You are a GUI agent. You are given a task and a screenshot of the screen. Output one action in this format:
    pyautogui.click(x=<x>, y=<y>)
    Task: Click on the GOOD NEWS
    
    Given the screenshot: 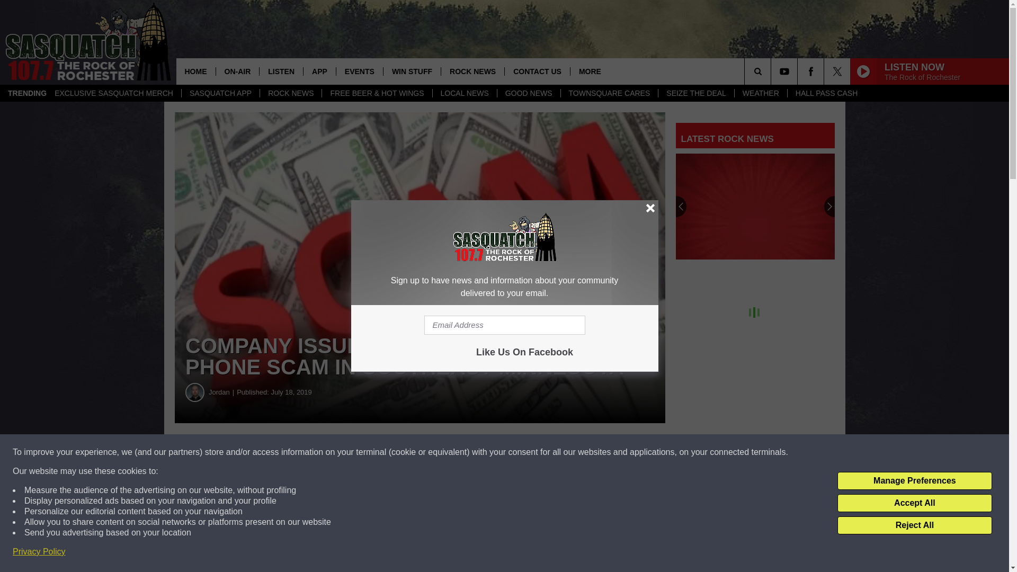 What is the action you would take?
    pyautogui.click(x=529, y=93)
    